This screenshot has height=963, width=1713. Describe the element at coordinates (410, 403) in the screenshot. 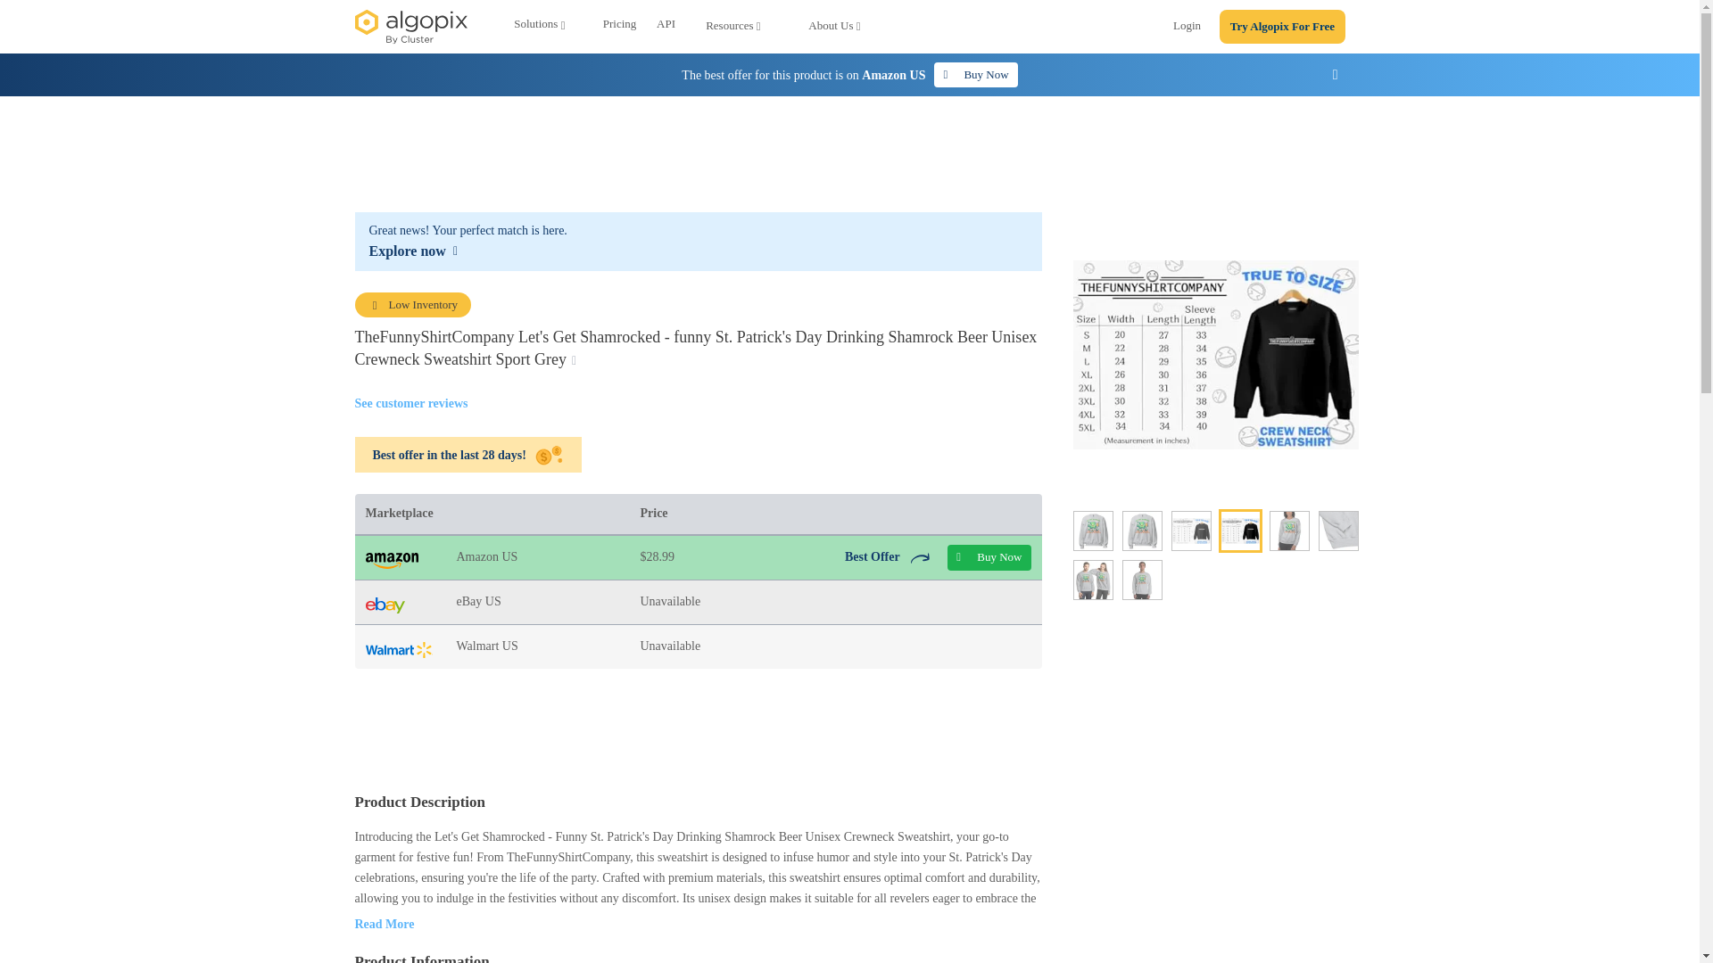

I see `See customer reviews` at that location.